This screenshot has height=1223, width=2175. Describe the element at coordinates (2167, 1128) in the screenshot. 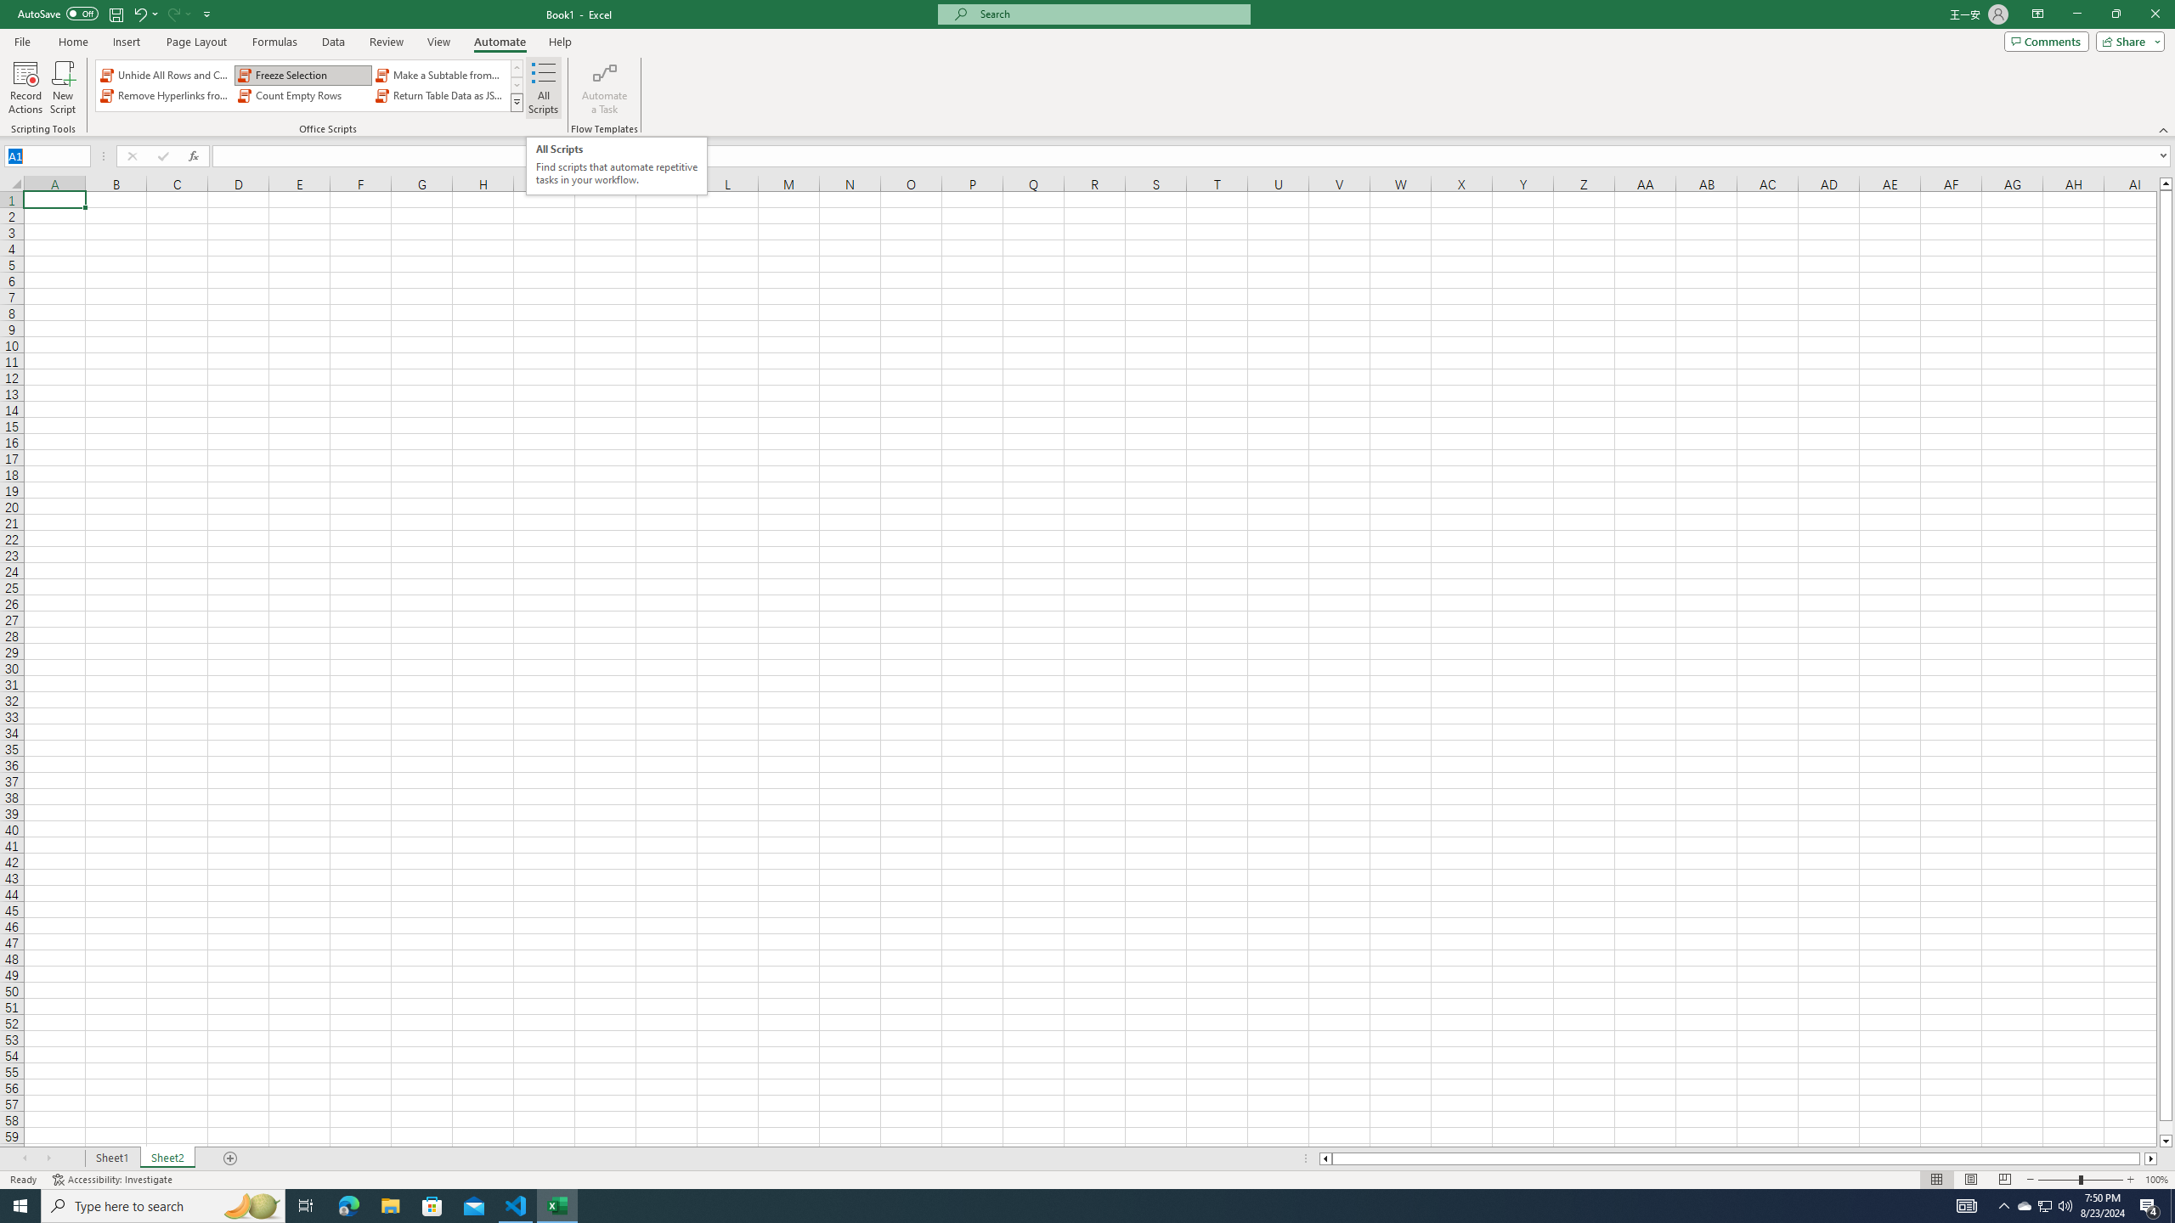

I see `Page down` at that location.